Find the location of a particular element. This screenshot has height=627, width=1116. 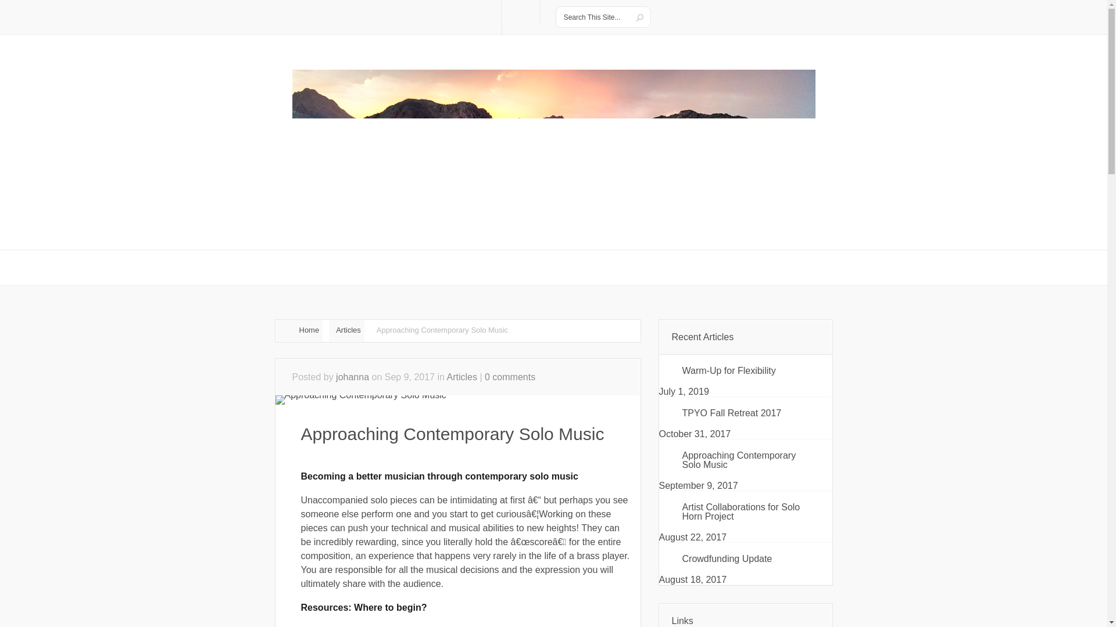

Crowdfunding Update is located at coordinates (746, 559).